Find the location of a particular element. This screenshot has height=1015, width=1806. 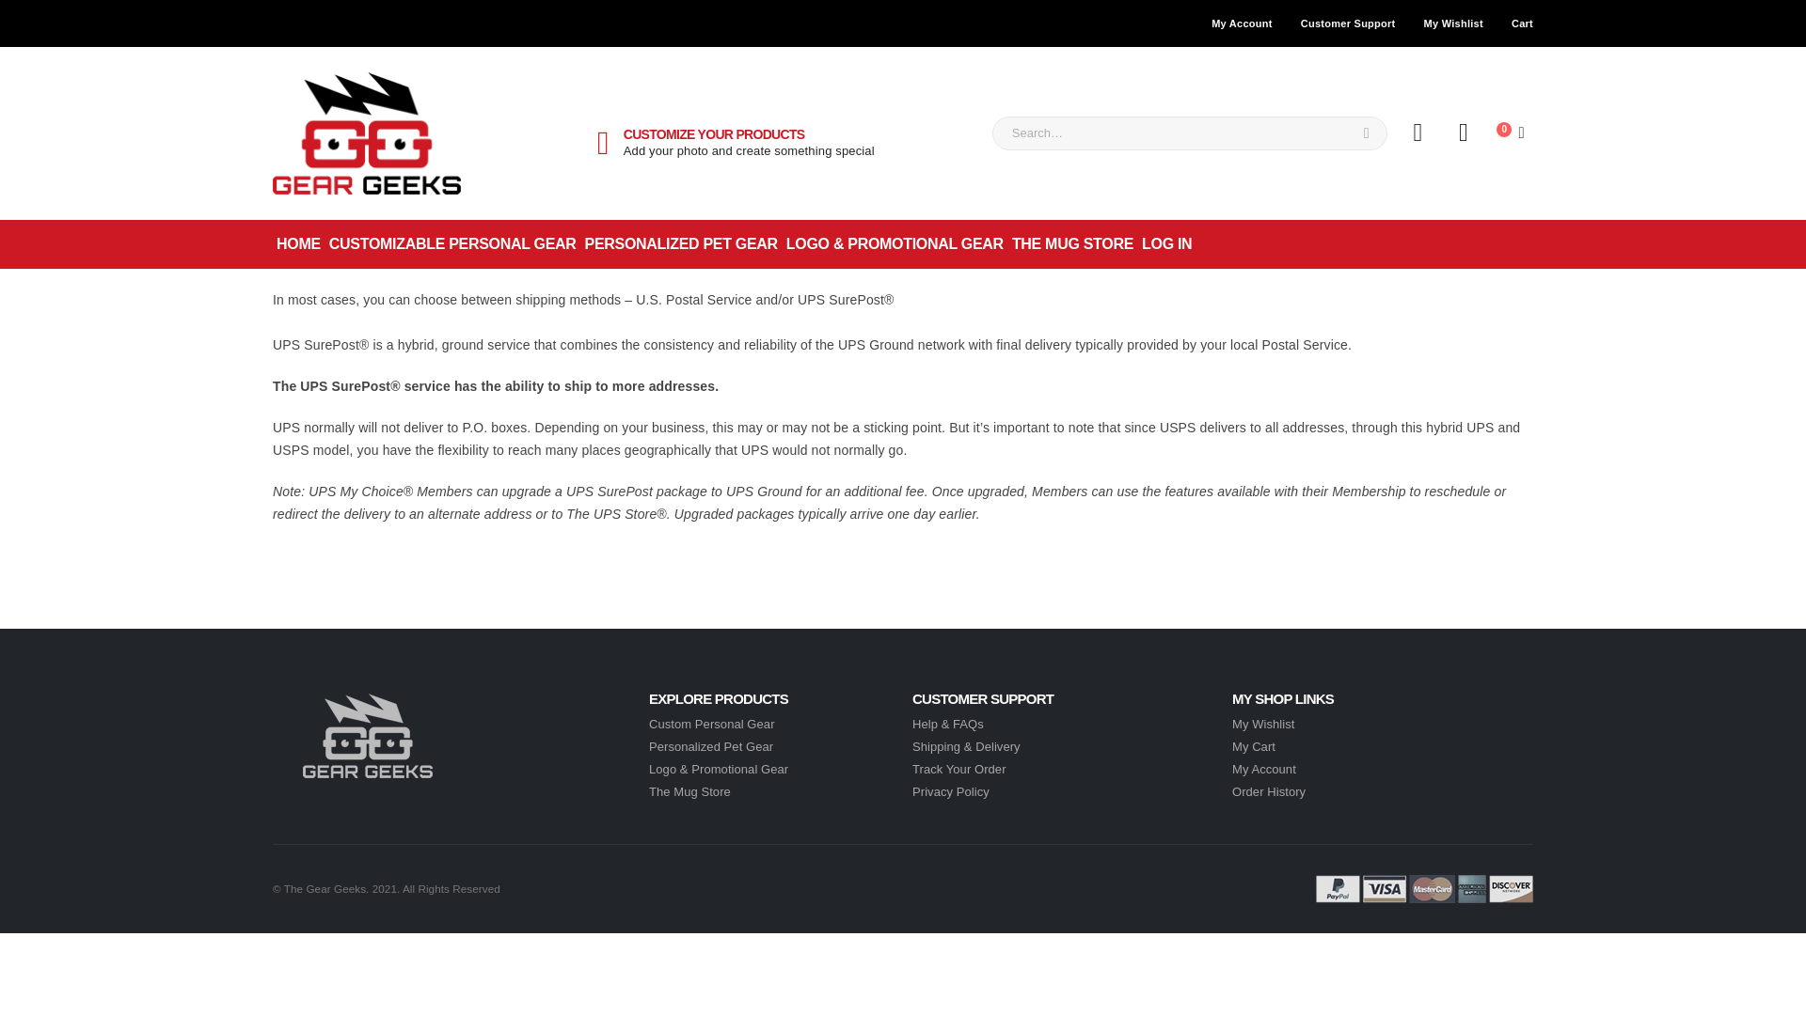

My Wishlist is located at coordinates (1453, 23).